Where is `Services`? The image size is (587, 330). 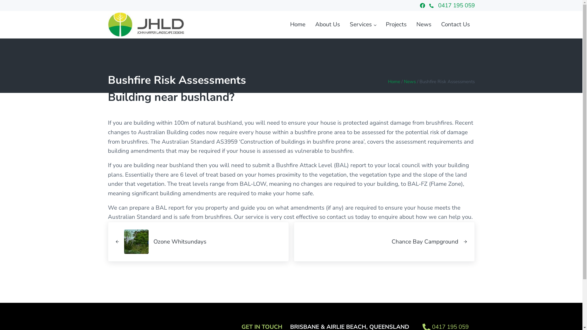 Services is located at coordinates (363, 24).